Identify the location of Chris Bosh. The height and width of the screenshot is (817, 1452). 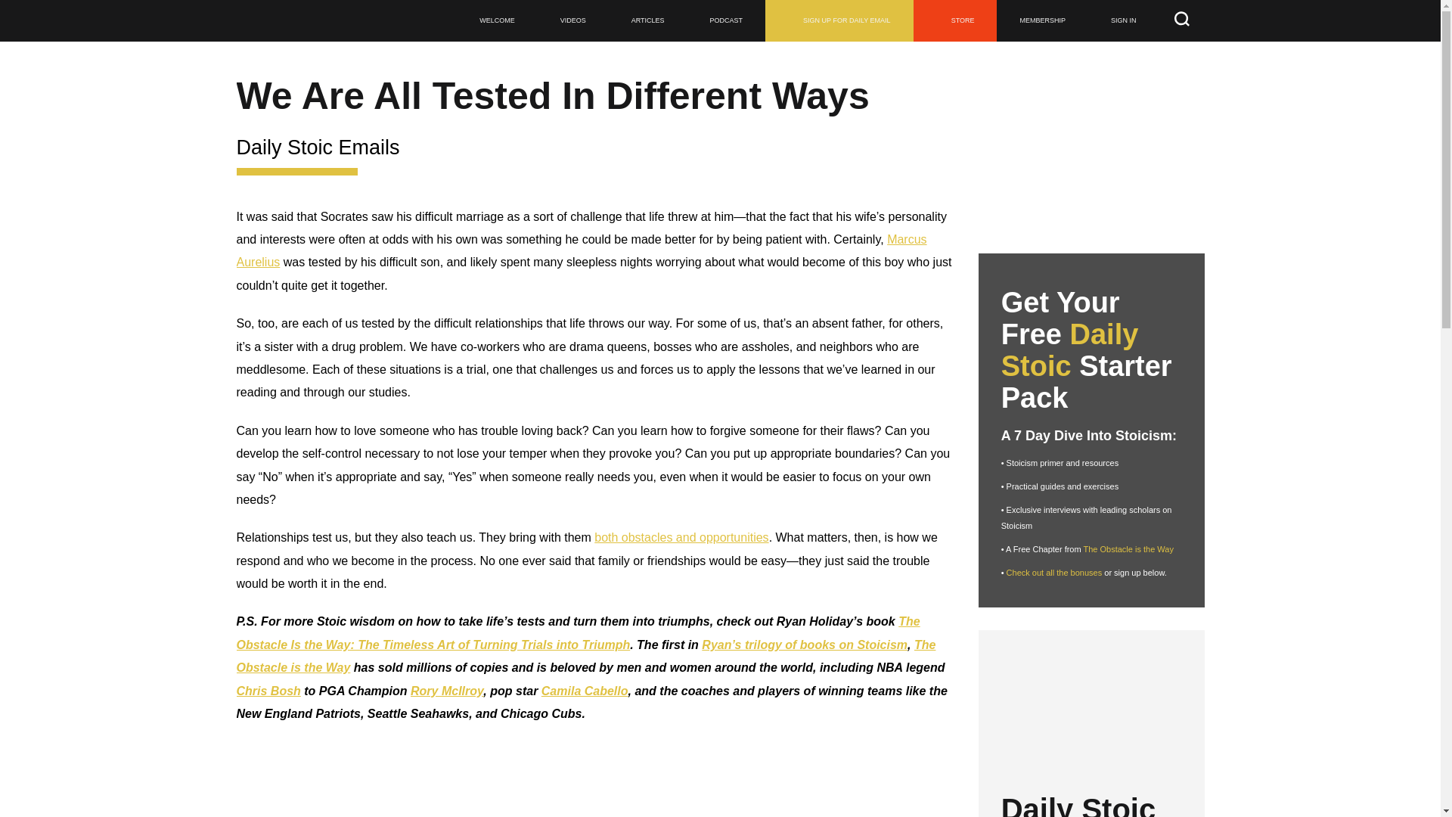
(268, 691).